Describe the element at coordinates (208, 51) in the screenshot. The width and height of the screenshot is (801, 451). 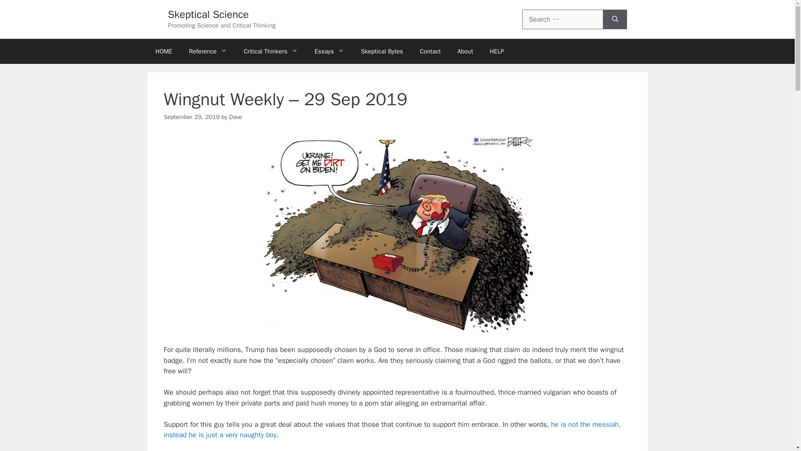
I see `Reference` at that location.